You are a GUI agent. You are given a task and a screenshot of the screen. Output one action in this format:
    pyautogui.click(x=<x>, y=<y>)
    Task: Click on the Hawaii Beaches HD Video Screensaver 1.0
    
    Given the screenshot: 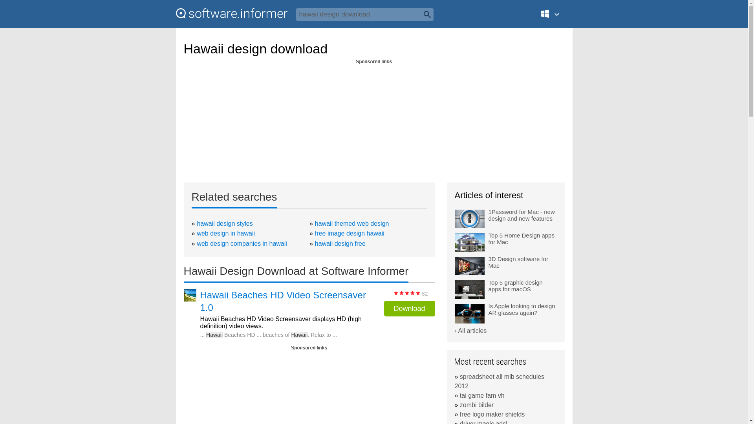 What is the action you would take?
    pyautogui.click(x=287, y=302)
    